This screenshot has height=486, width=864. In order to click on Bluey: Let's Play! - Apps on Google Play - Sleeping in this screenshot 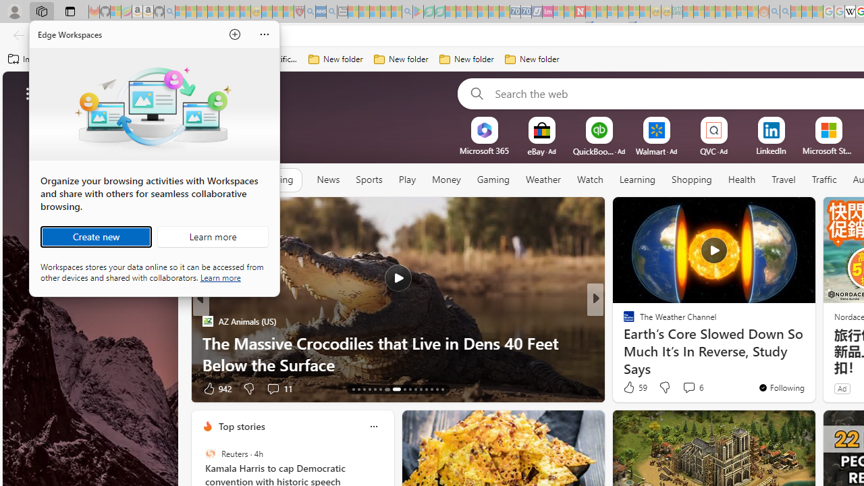, I will do `click(418, 12)`.